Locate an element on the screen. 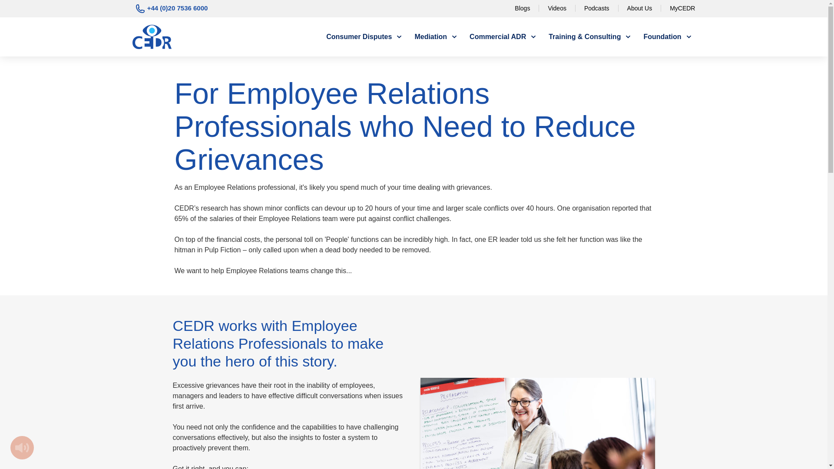 This screenshot has width=834, height=469. Podcasts is located at coordinates (597, 8).